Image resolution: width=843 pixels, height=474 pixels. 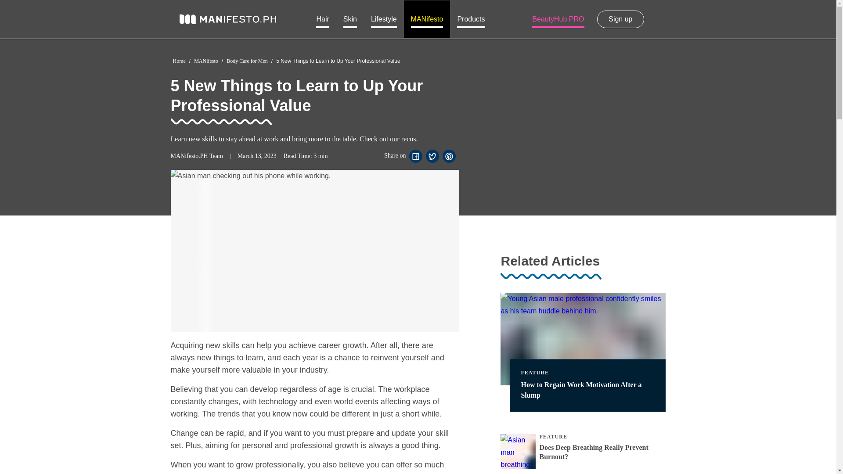 I want to click on MANifesto, so click(x=427, y=19).